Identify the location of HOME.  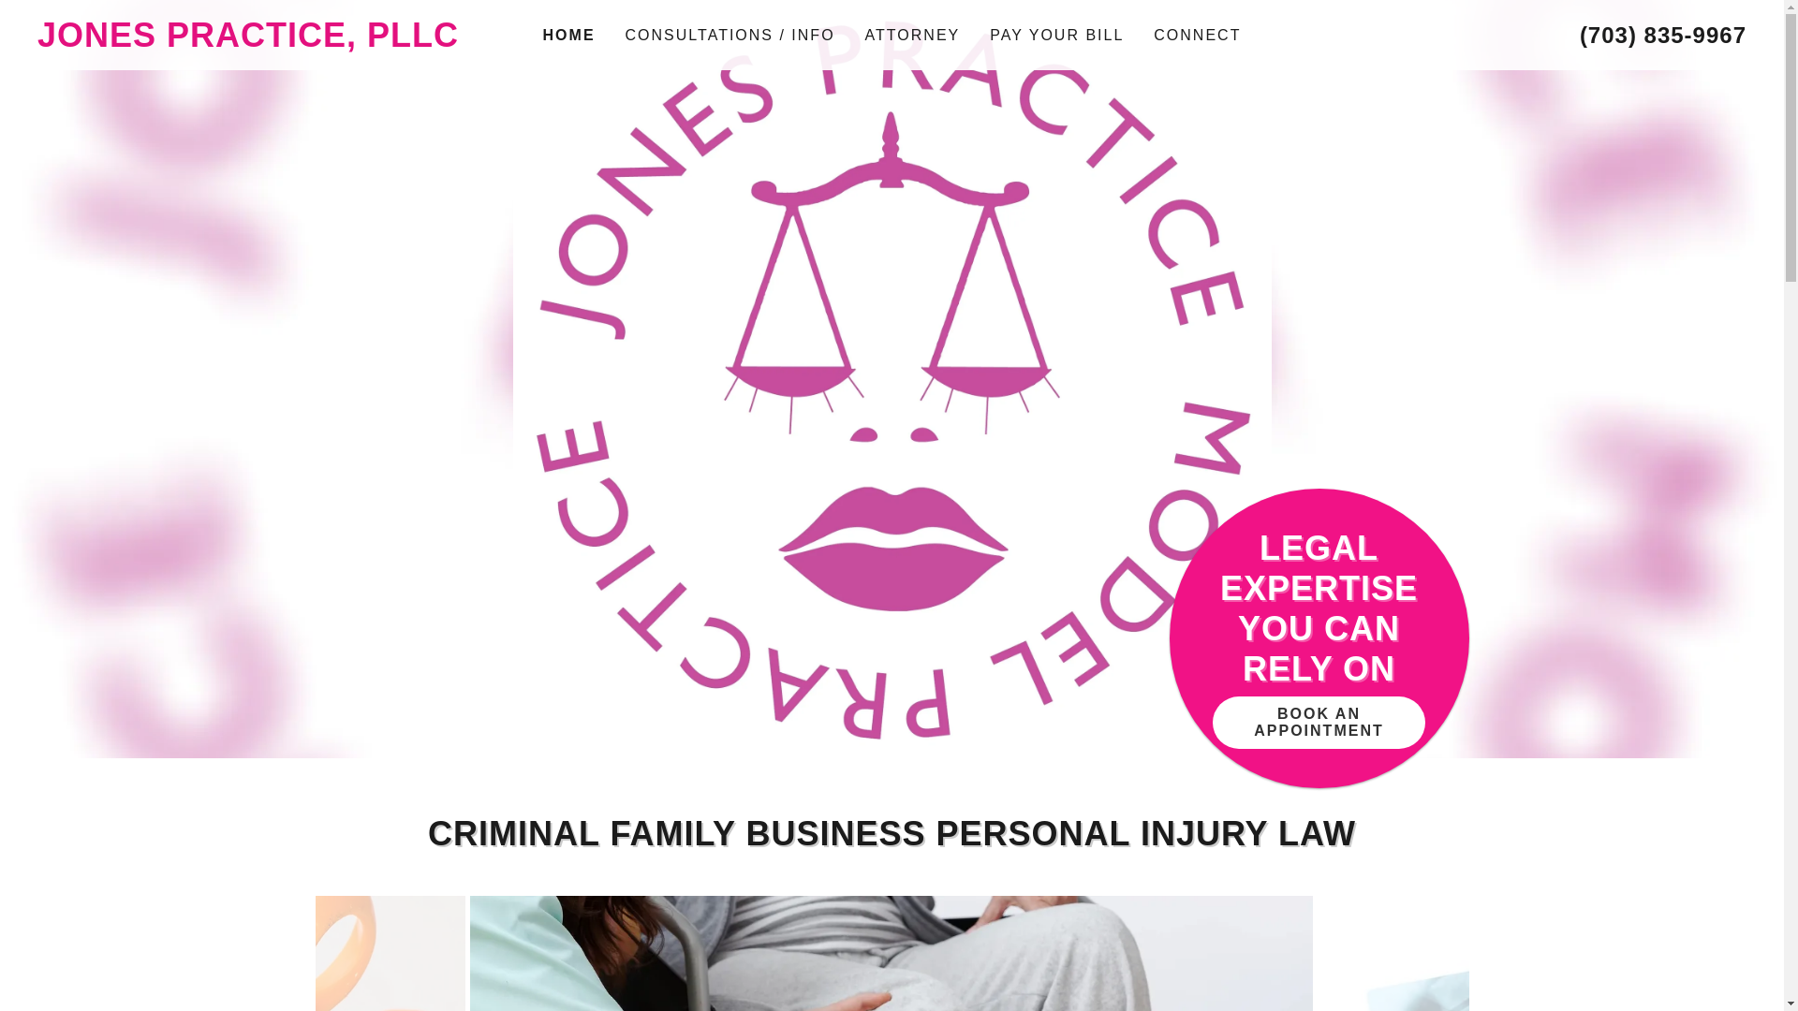
(568, 35).